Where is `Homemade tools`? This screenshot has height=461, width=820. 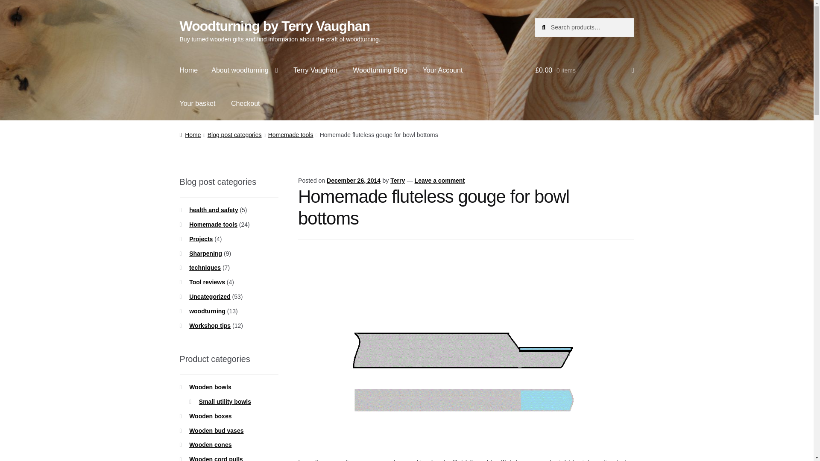
Homemade tools is located at coordinates (290, 135).